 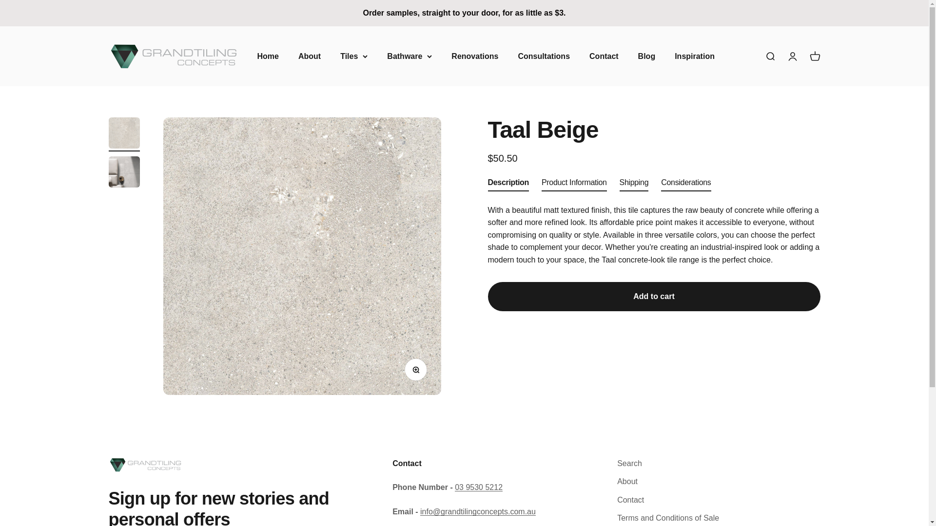 I want to click on About, so click(x=310, y=56).